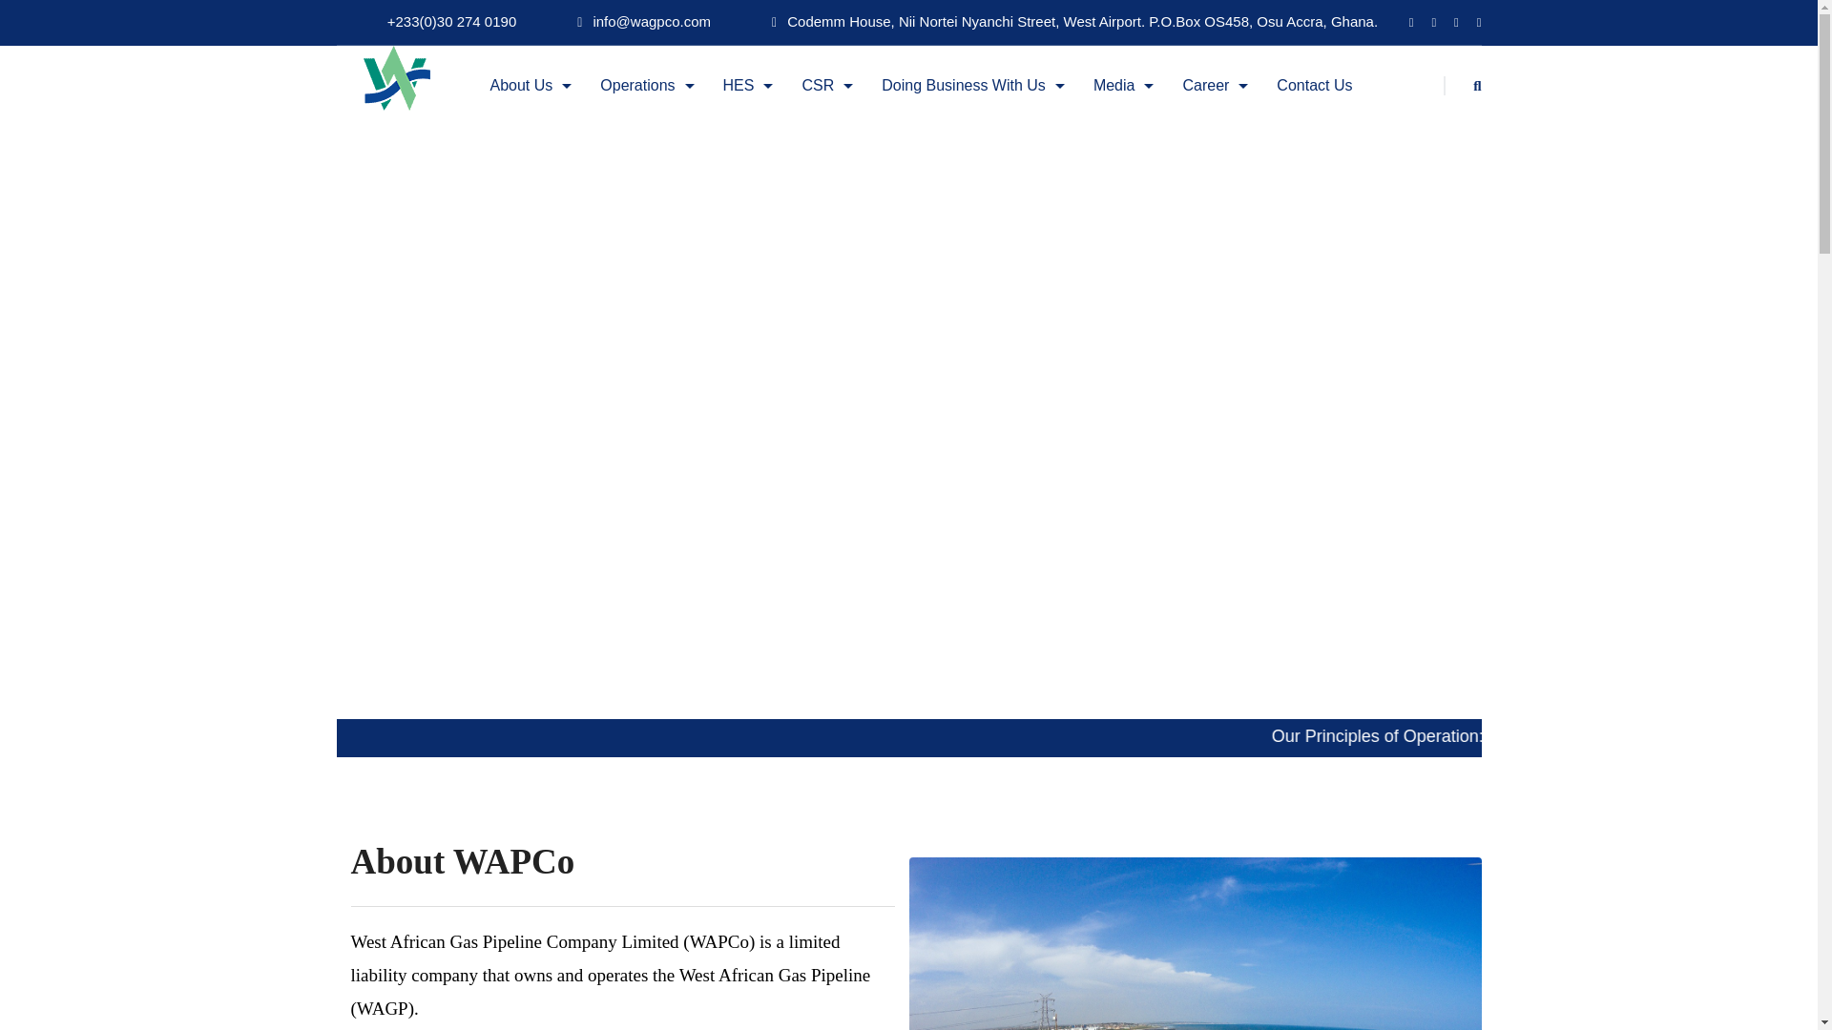 The image size is (1832, 1030). Describe the element at coordinates (656, 147) in the screenshot. I see `Our Mission, Vision And Values` at that location.